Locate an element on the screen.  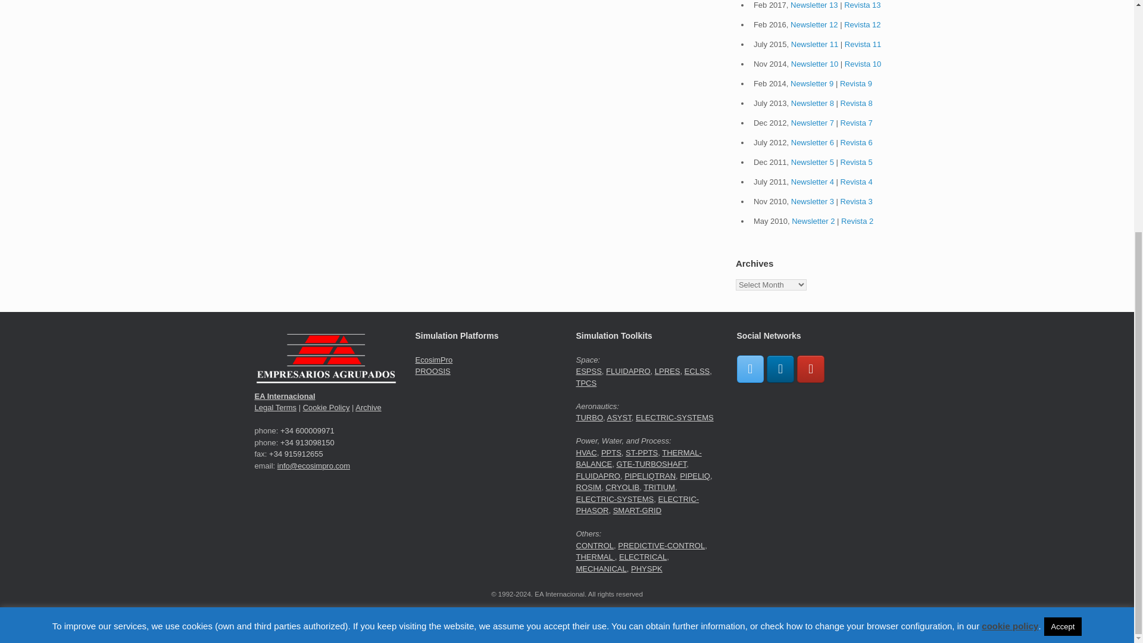
Revista 2 is located at coordinates (857, 221).